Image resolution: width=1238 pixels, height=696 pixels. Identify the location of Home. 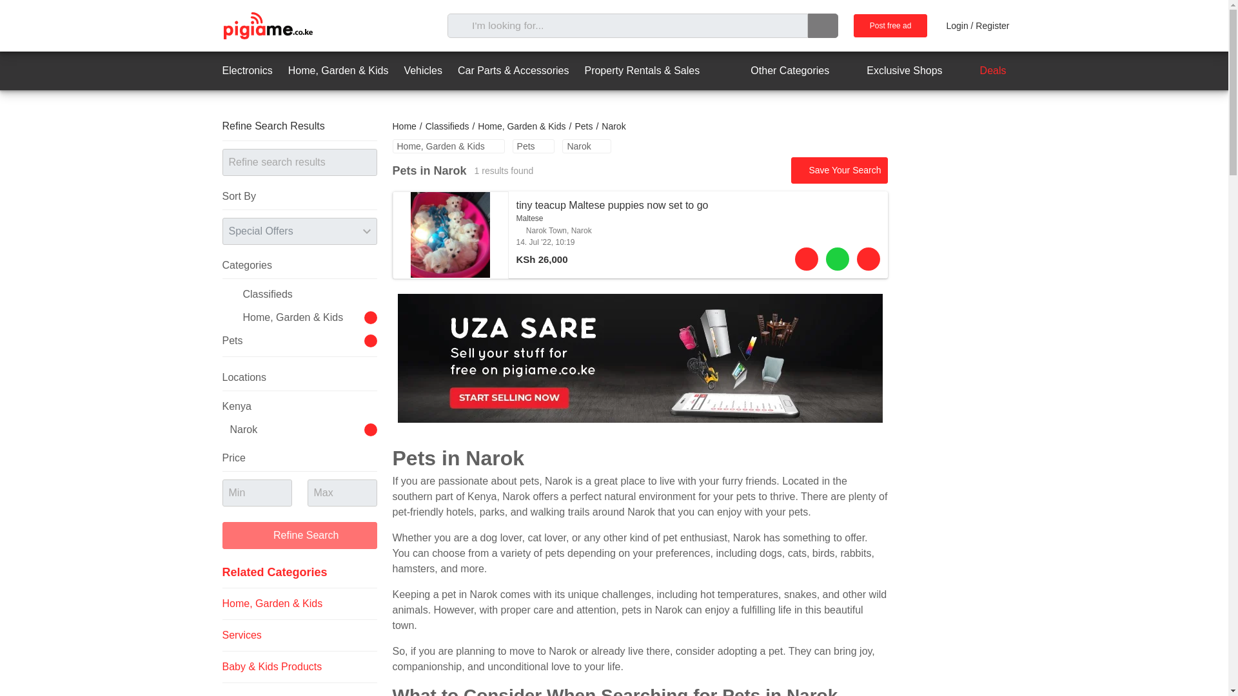
(404, 126).